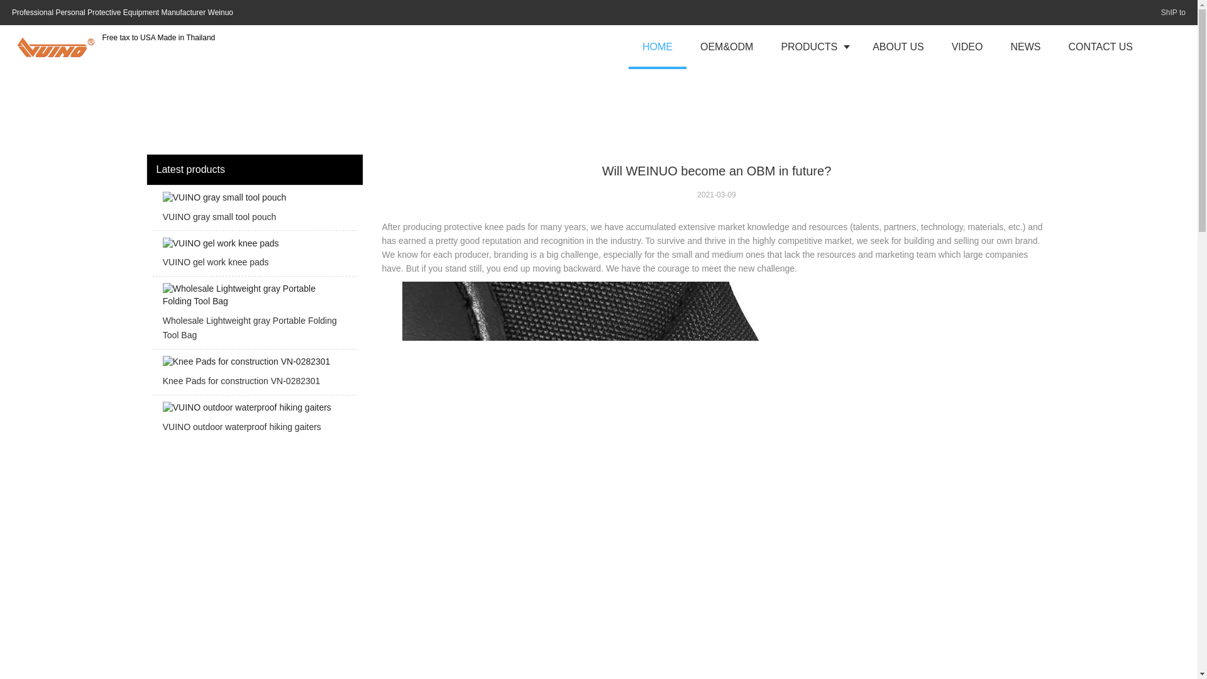 This screenshot has height=679, width=1207. I want to click on VUINO gel work knee pads, so click(254, 256).